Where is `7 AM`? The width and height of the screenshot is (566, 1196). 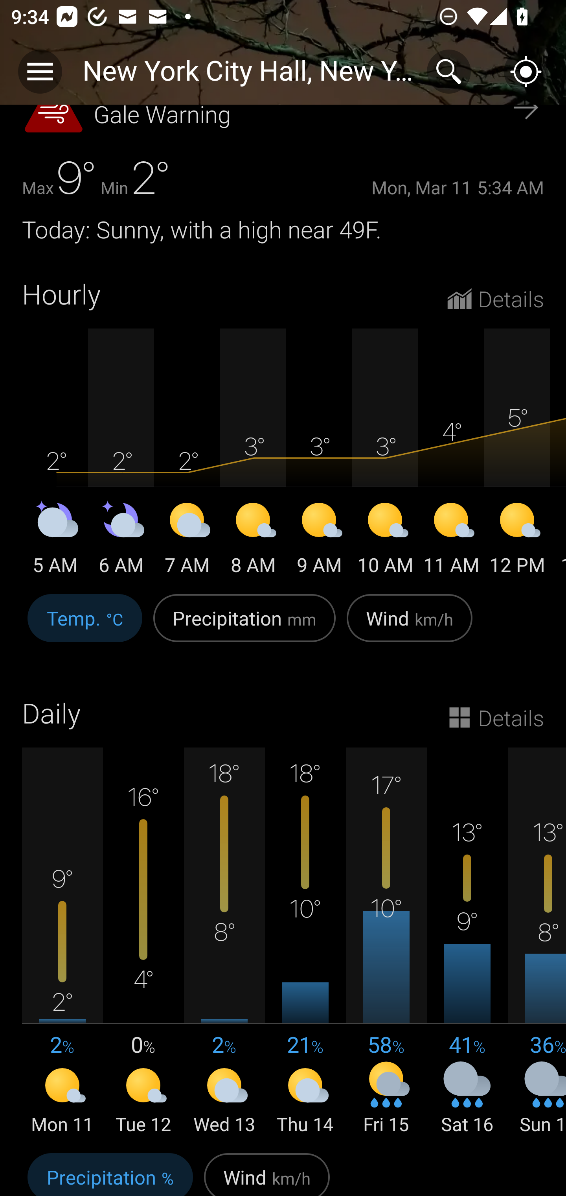 7 AM is located at coordinates (187, 541).